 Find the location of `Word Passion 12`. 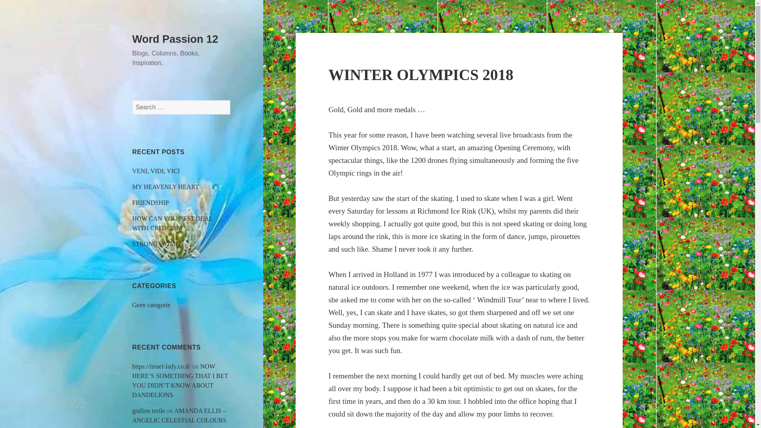

Word Passion 12 is located at coordinates (175, 39).